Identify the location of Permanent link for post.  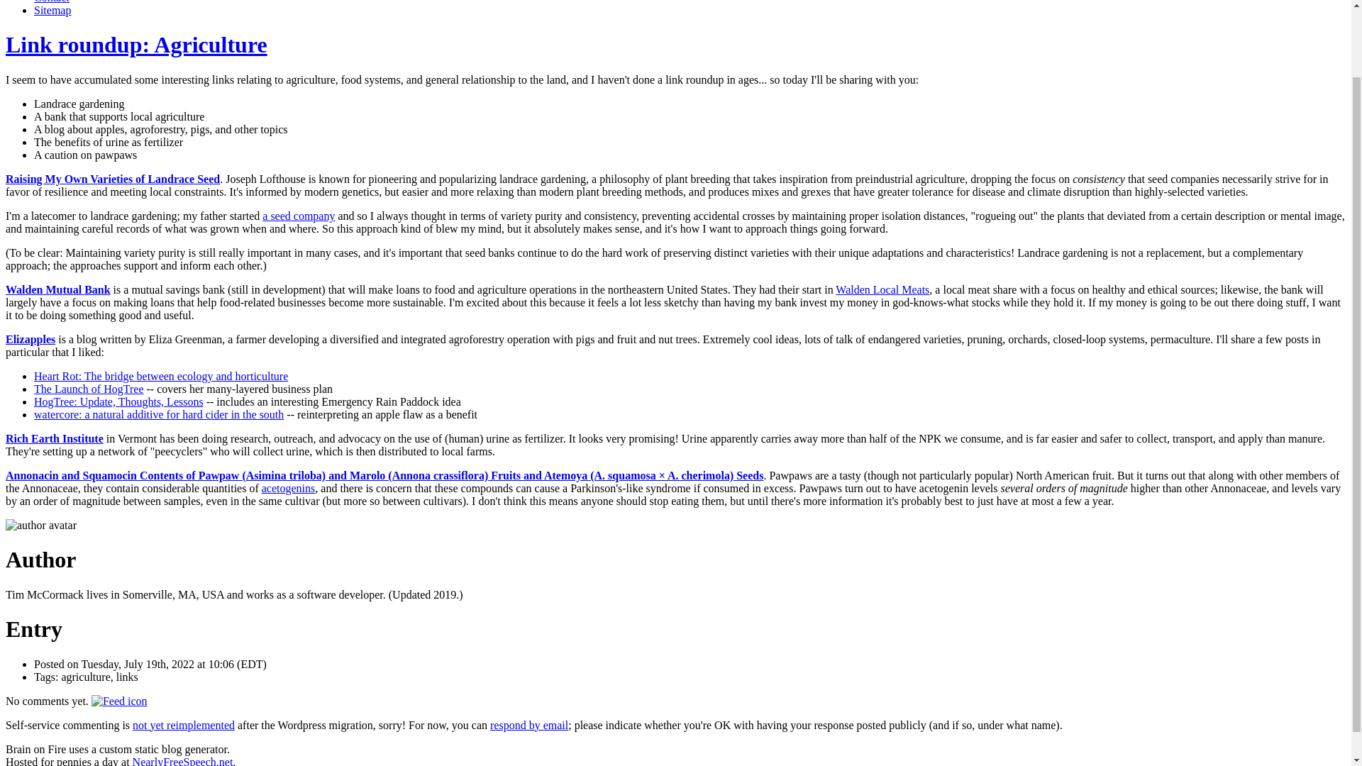
(136, 45).